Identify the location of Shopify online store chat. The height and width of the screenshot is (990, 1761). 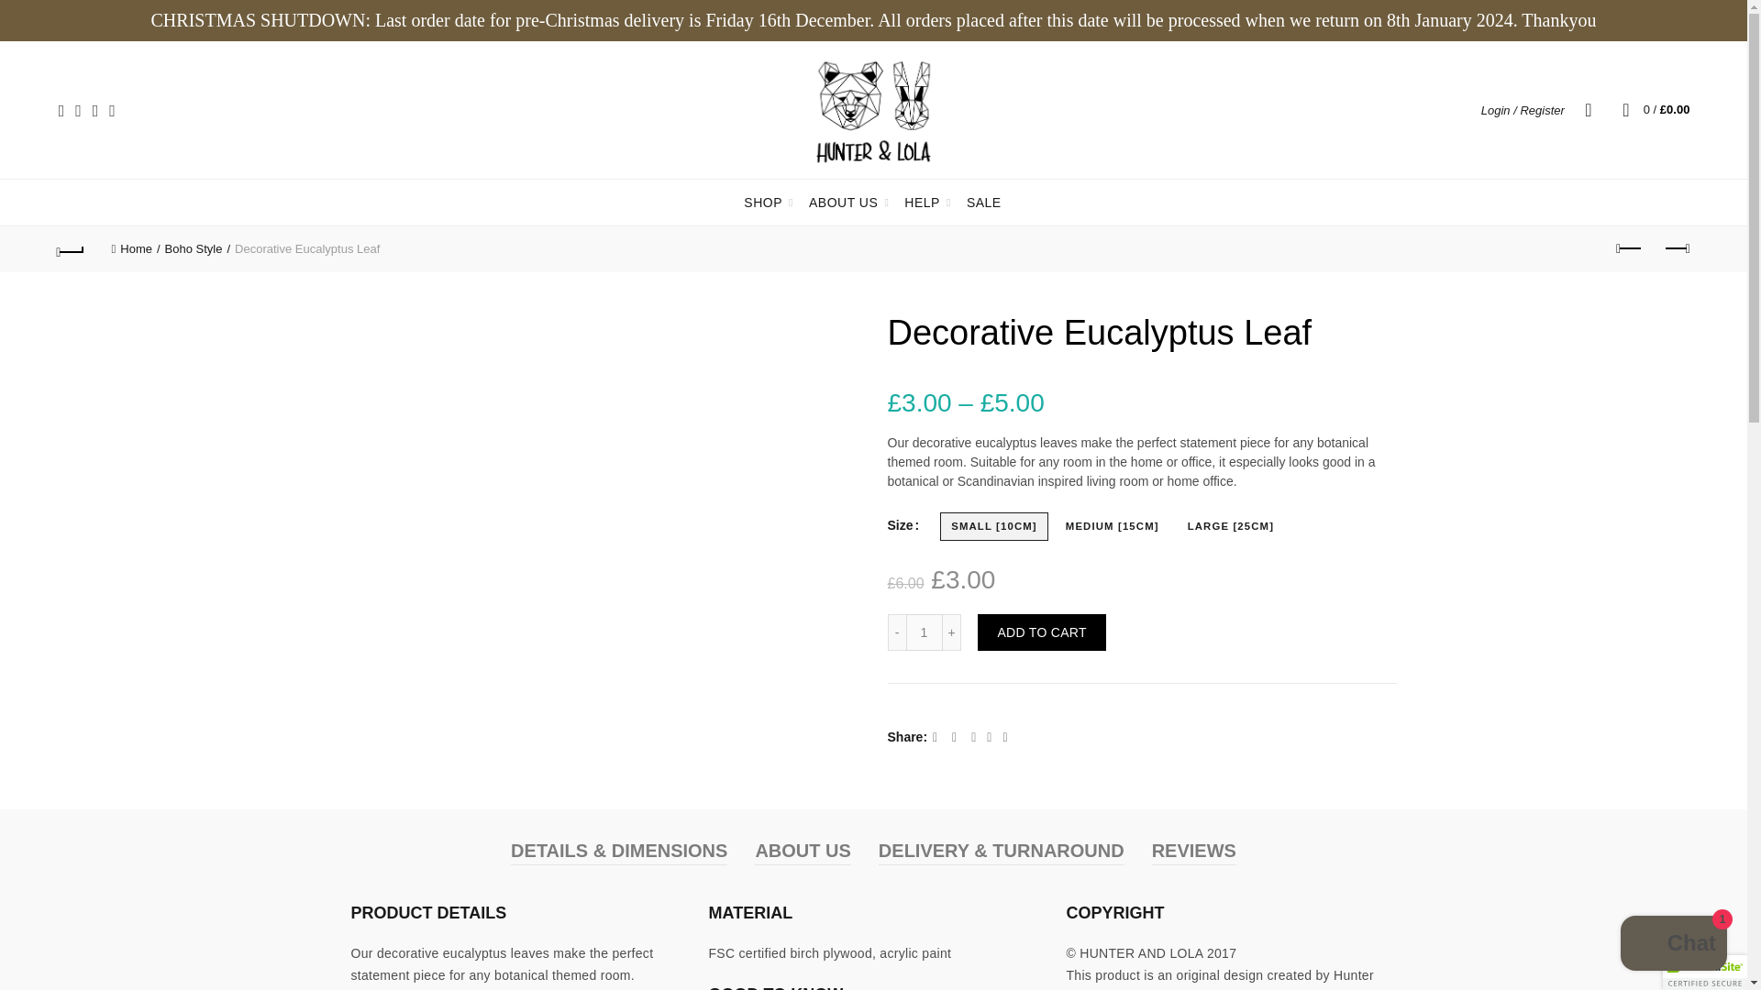
(1673, 945).